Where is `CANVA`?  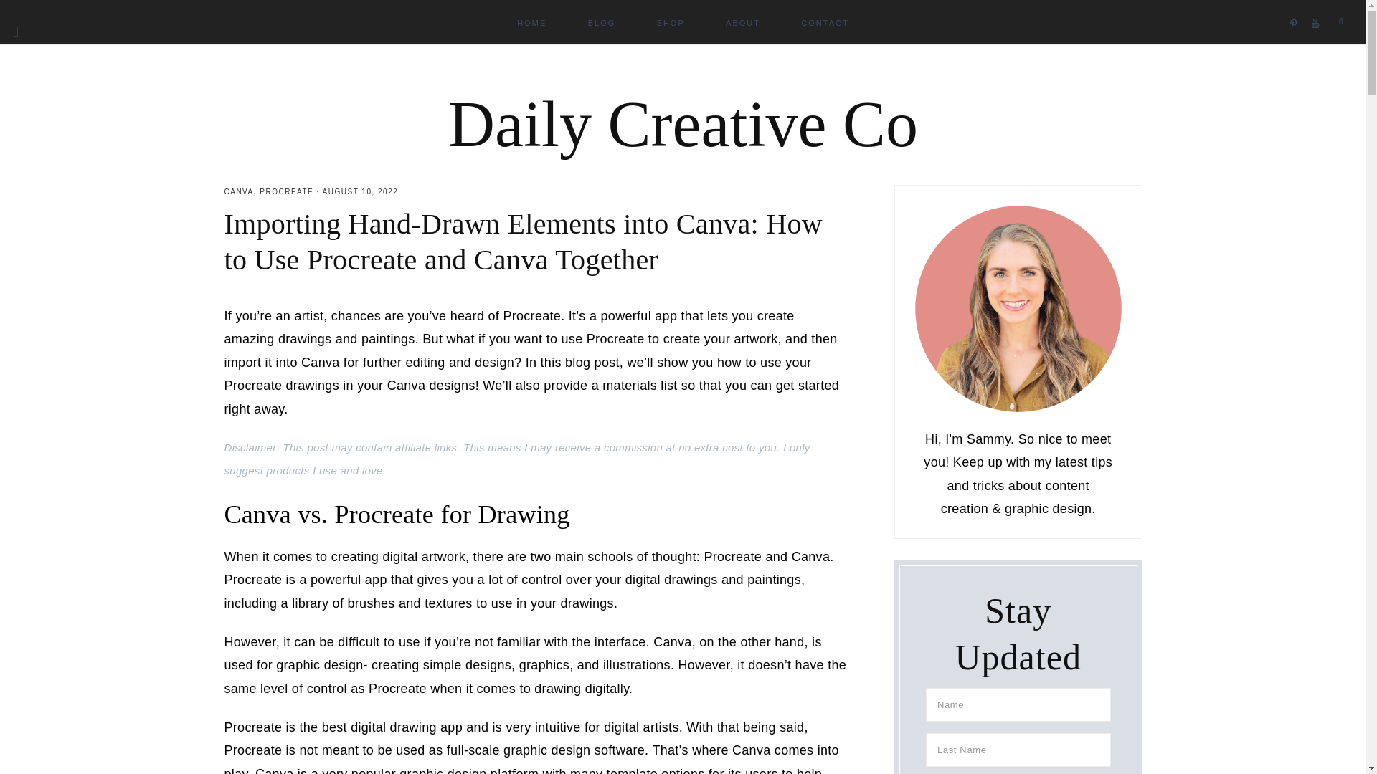 CANVA is located at coordinates (238, 192).